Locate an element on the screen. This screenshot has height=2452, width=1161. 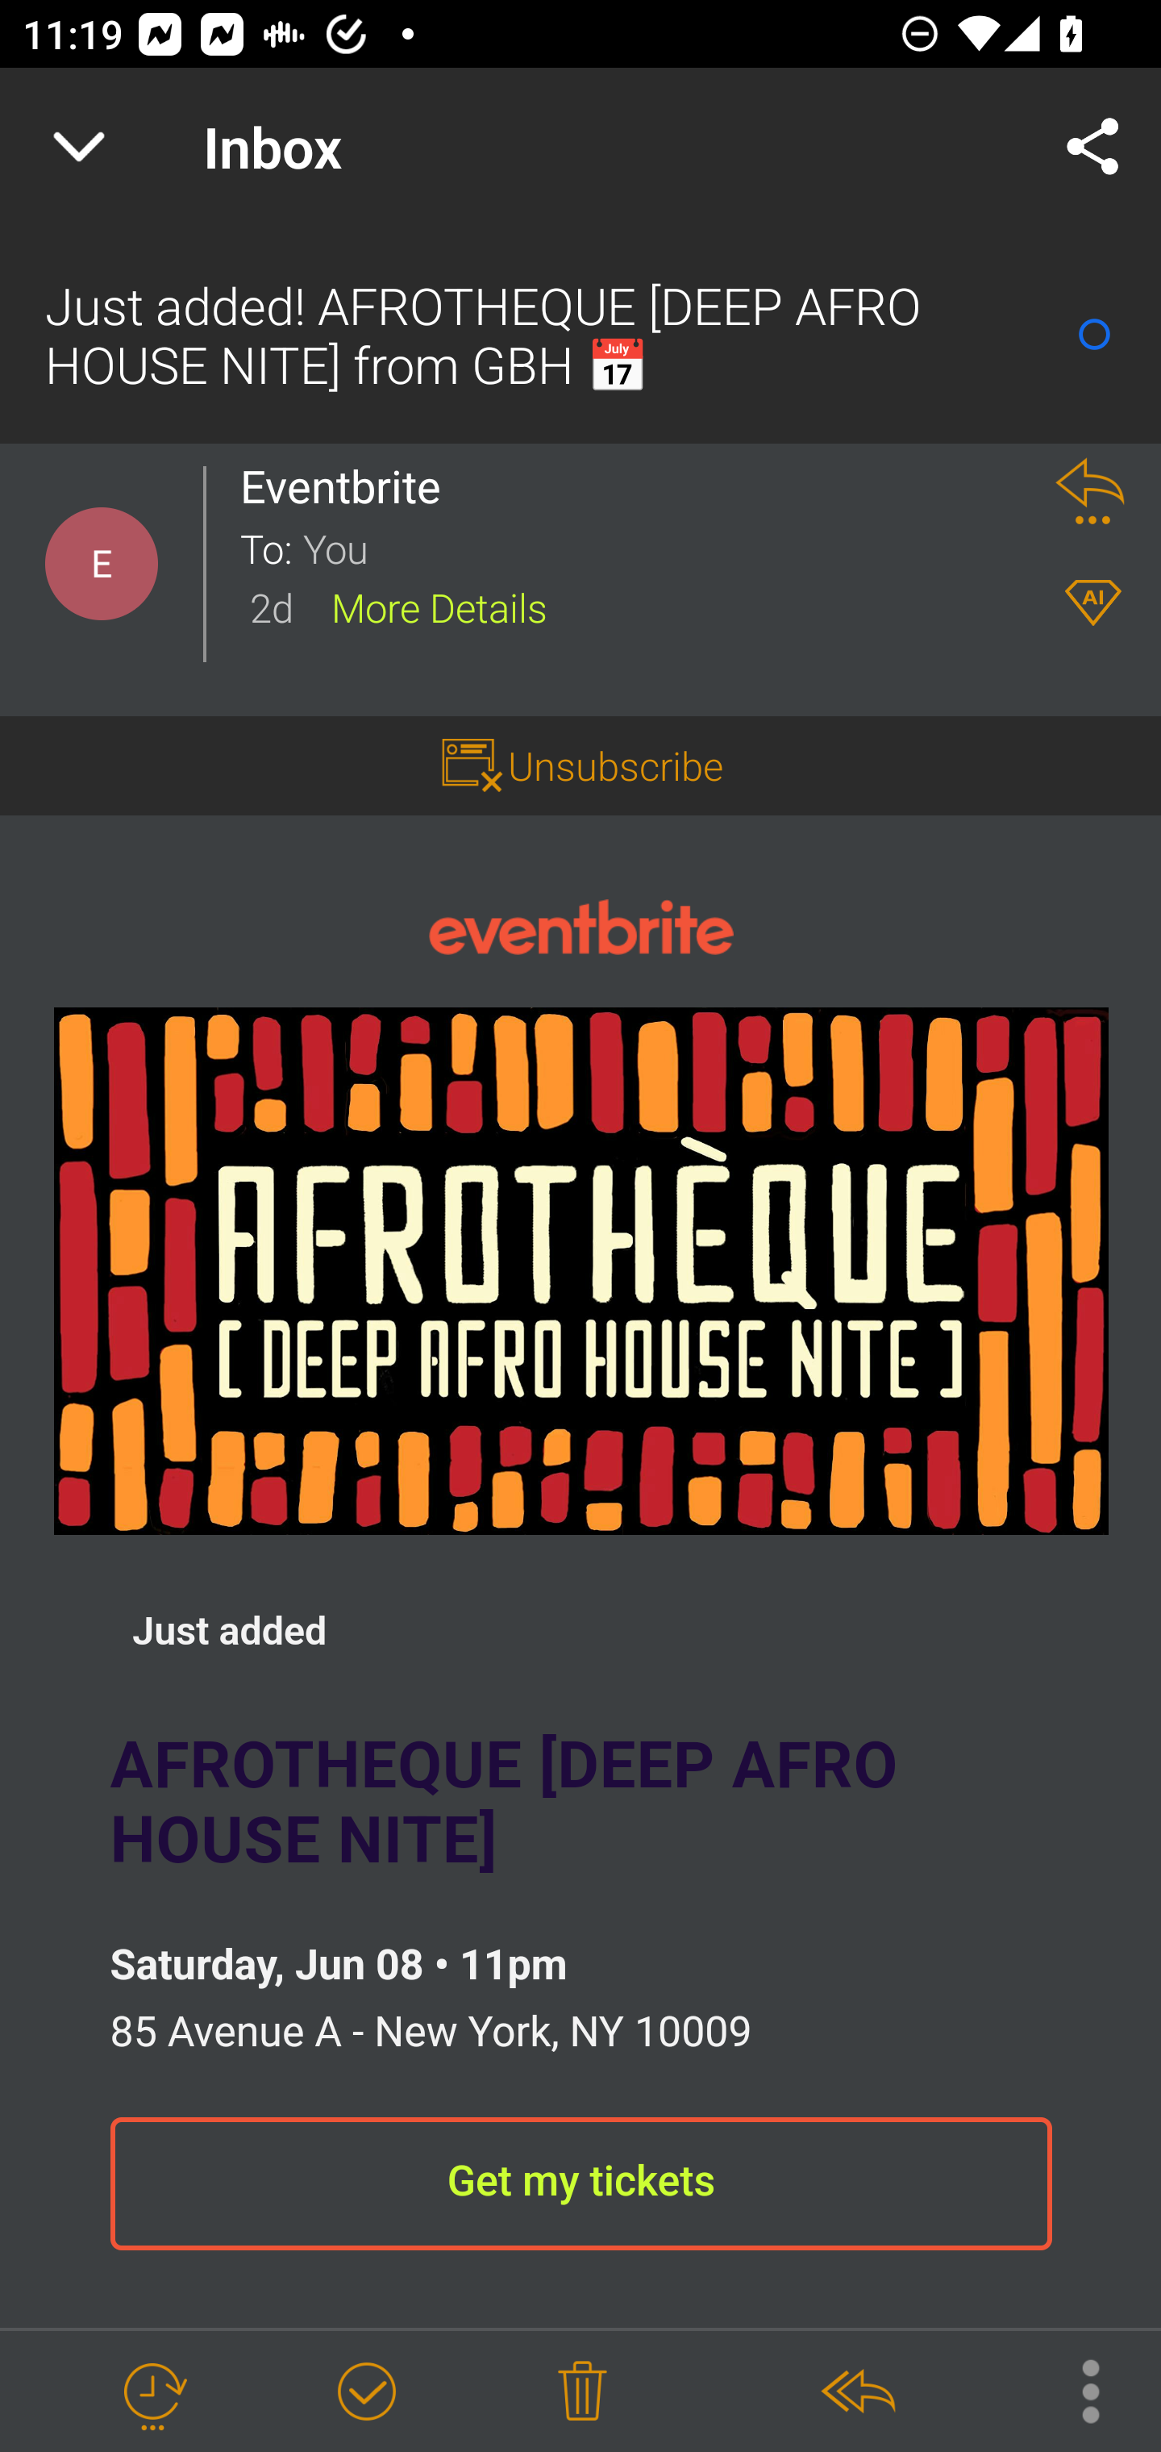
More Details is located at coordinates (439, 605).